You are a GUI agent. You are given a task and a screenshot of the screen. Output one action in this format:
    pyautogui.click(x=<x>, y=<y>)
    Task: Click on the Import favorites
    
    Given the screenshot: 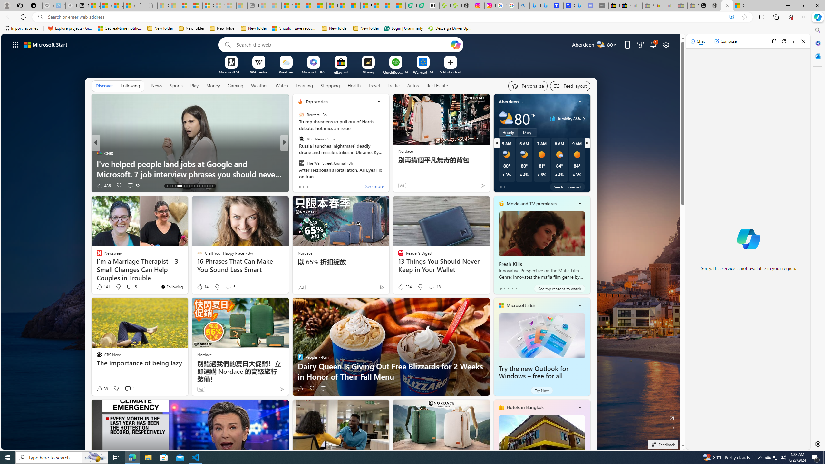 What is the action you would take?
    pyautogui.click(x=21, y=28)
    